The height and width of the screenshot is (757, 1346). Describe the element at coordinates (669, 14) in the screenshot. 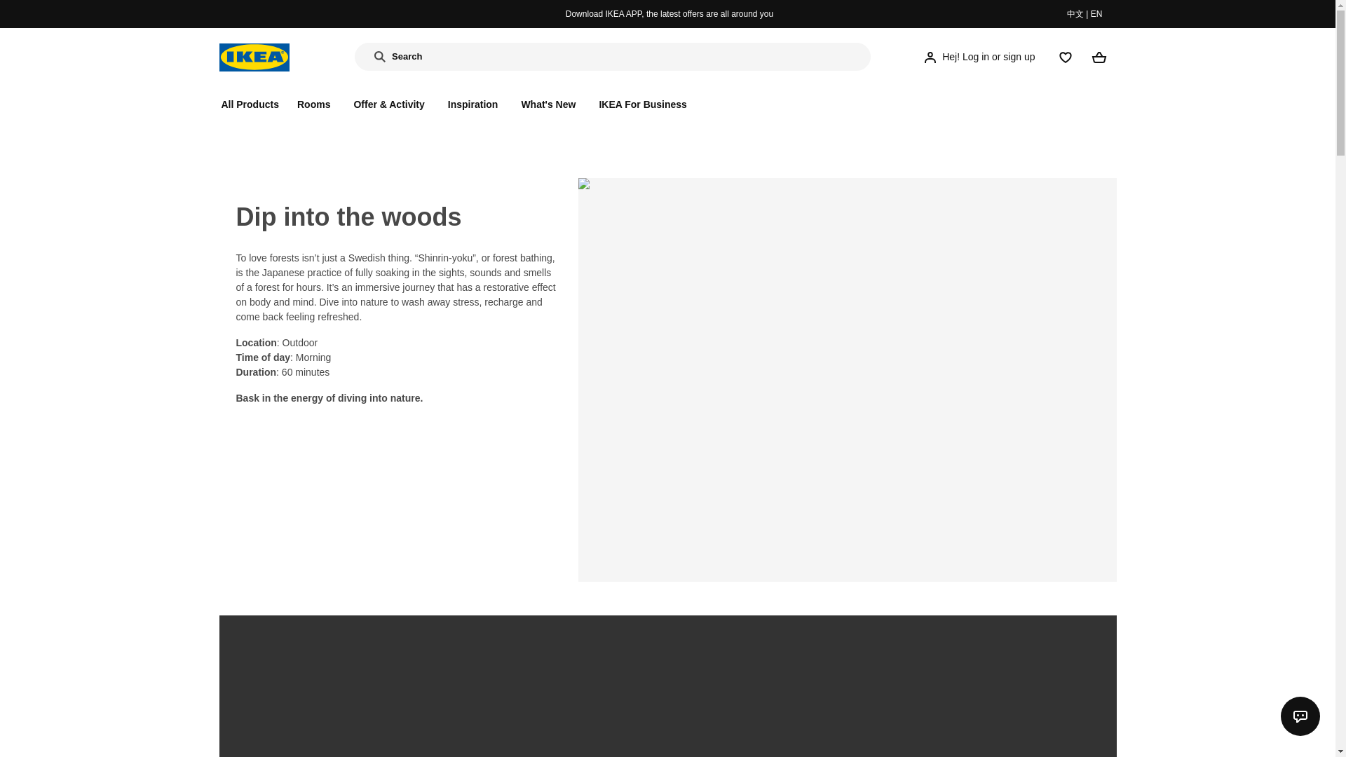

I see `Download IKEA APP, the latest offers are all around you` at that location.